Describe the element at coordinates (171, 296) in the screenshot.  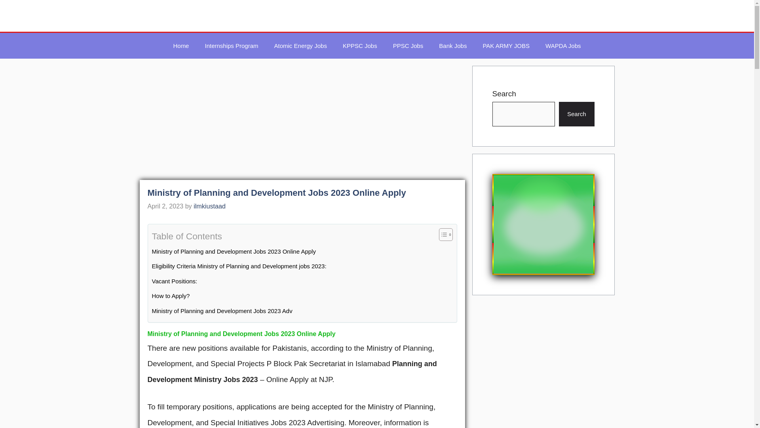
I see `How to Apply?` at that location.